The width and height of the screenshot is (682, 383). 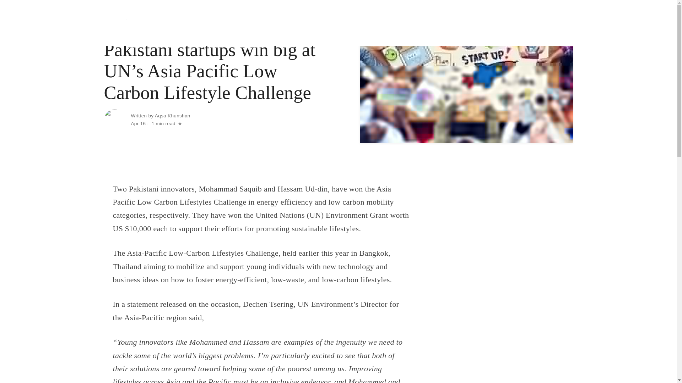 I want to click on STARTUPS, so click(x=119, y=28).